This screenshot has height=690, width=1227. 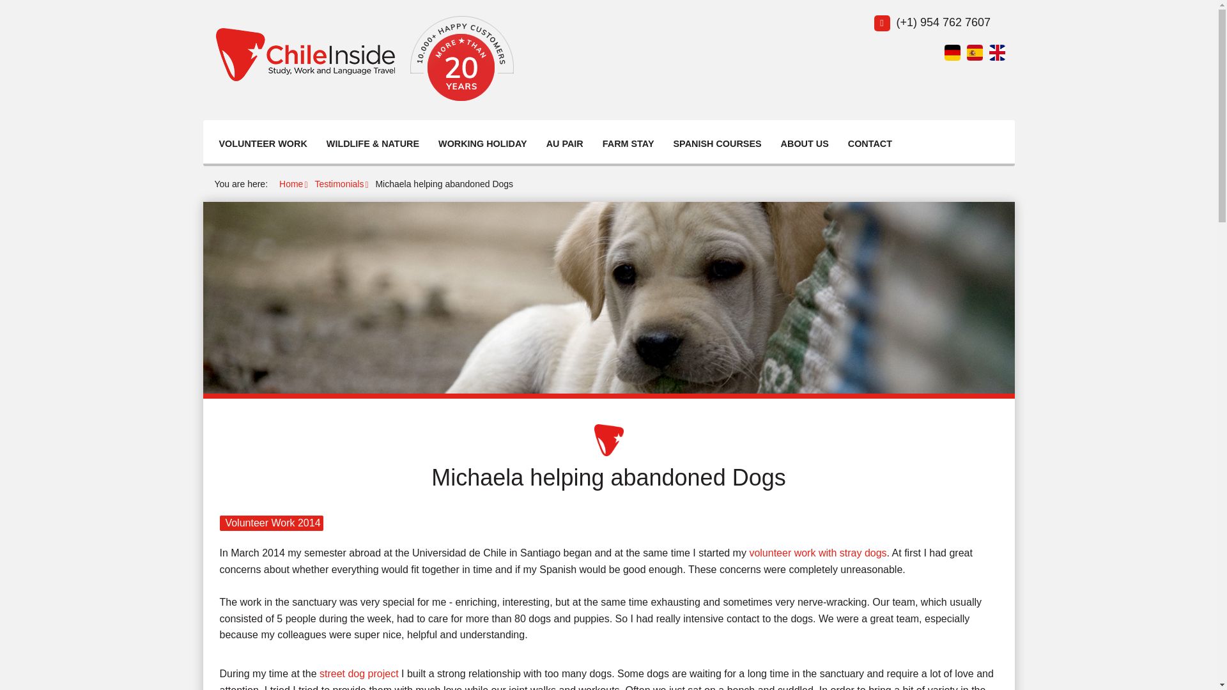 I want to click on street dog project, so click(x=359, y=673).